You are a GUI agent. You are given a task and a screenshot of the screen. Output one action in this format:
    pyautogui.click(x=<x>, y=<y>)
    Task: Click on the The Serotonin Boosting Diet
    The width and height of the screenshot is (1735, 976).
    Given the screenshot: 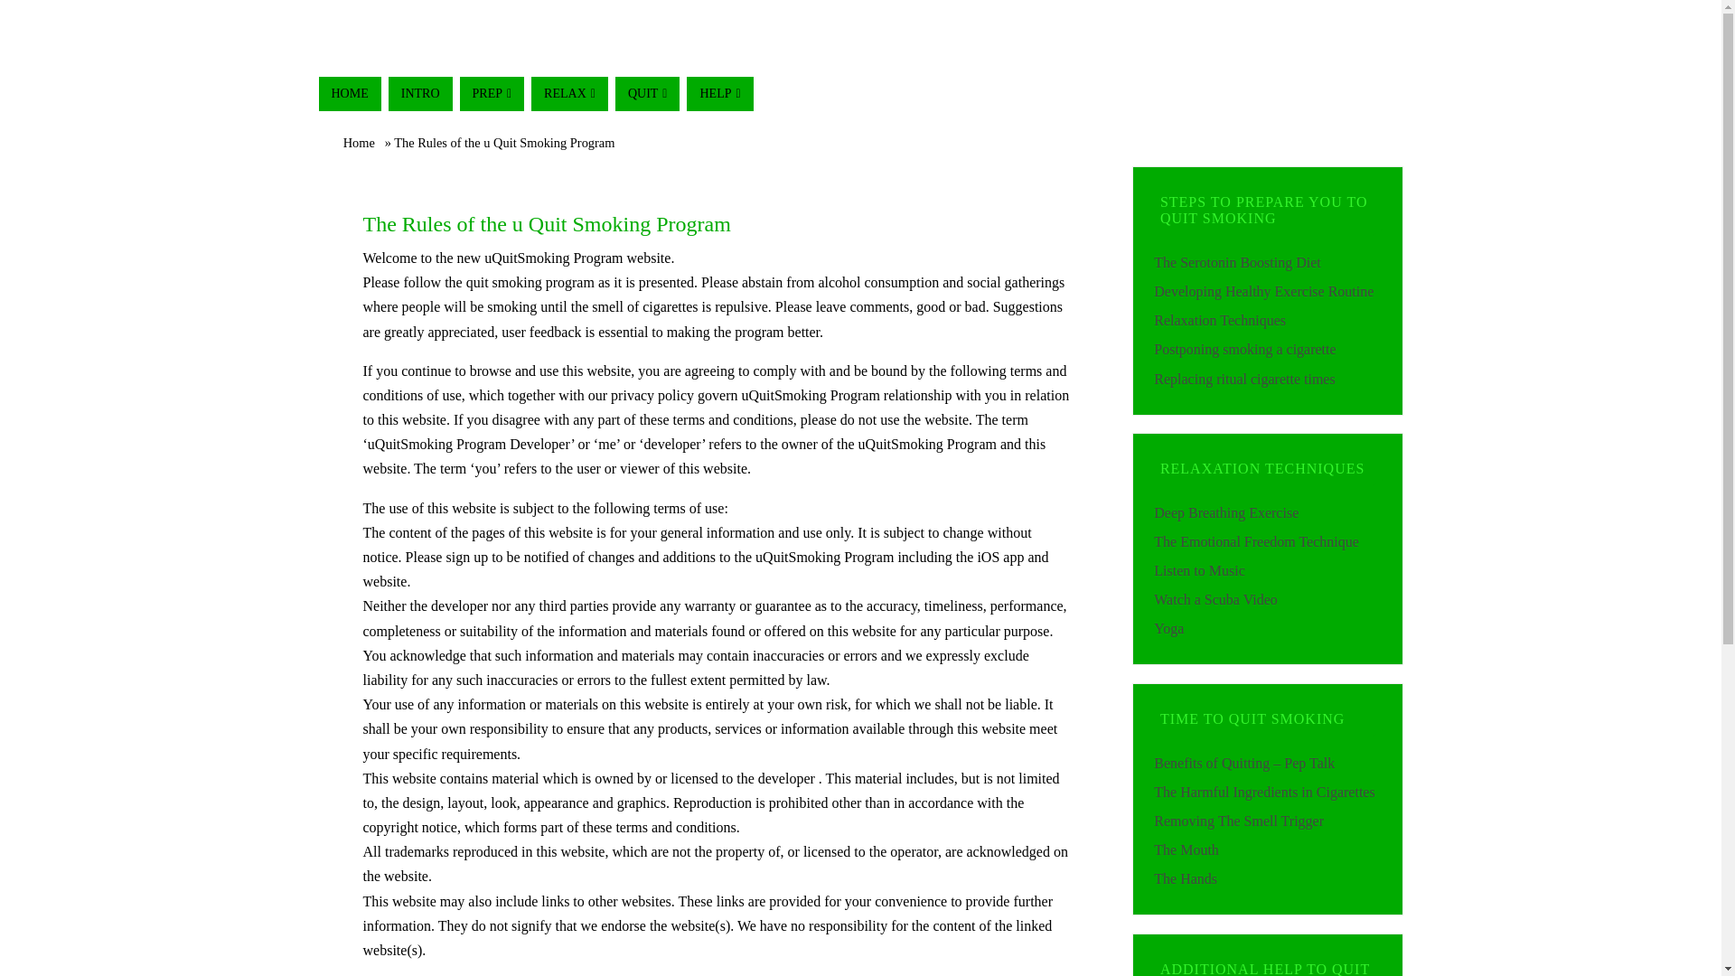 What is the action you would take?
    pyautogui.click(x=1236, y=262)
    